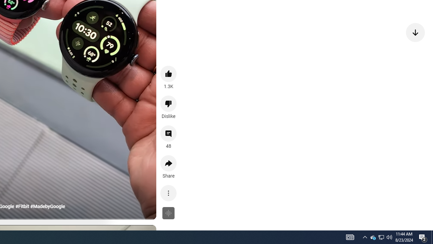 The width and height of the screenshot is (433, 244). I want to click on Feature not available for this video, so click(168, 213).